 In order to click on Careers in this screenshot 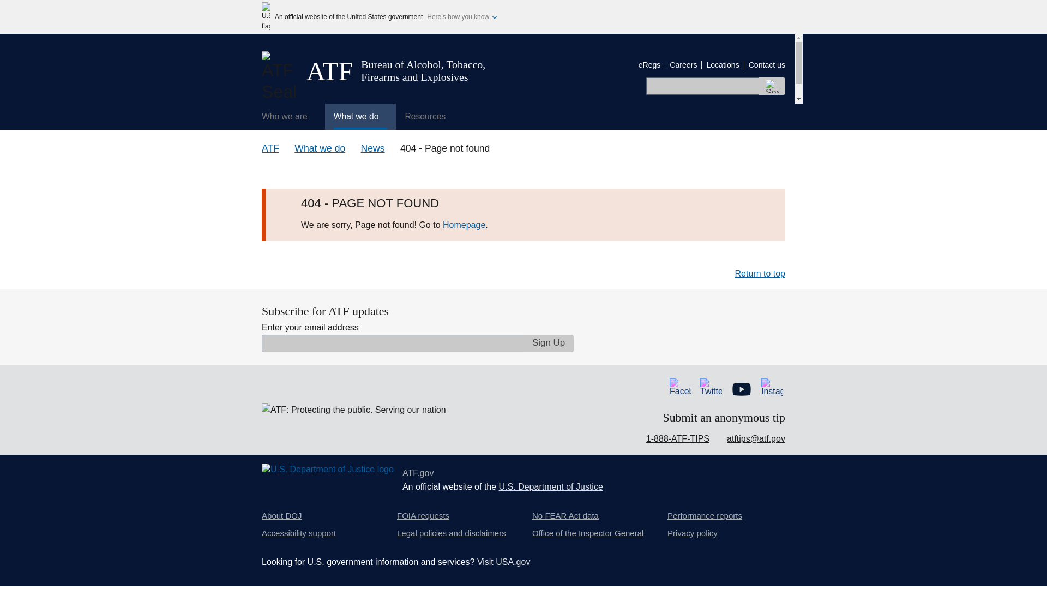, I will do `click(683, 65)`.